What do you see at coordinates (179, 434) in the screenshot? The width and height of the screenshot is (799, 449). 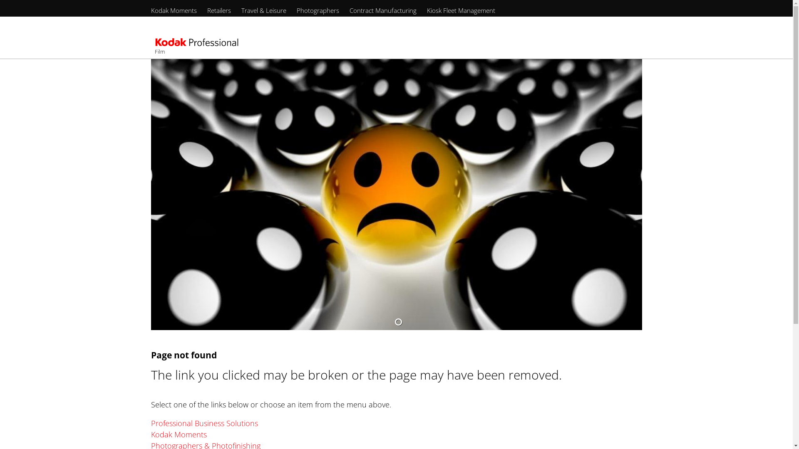 I see `Kodak Moments` at bounding box center [179, 434].